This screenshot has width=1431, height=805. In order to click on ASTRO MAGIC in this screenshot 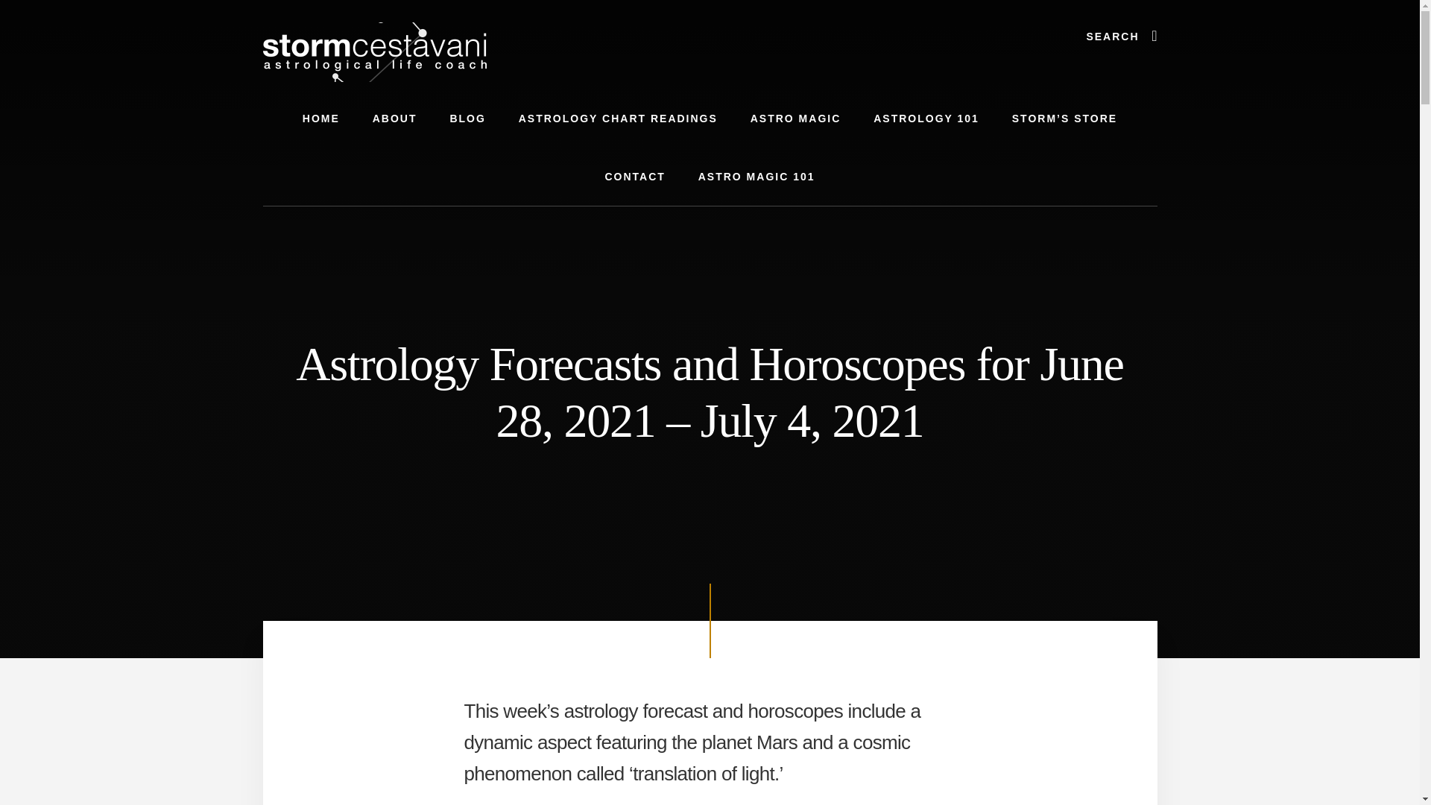, I will do `click(795, 118)`.